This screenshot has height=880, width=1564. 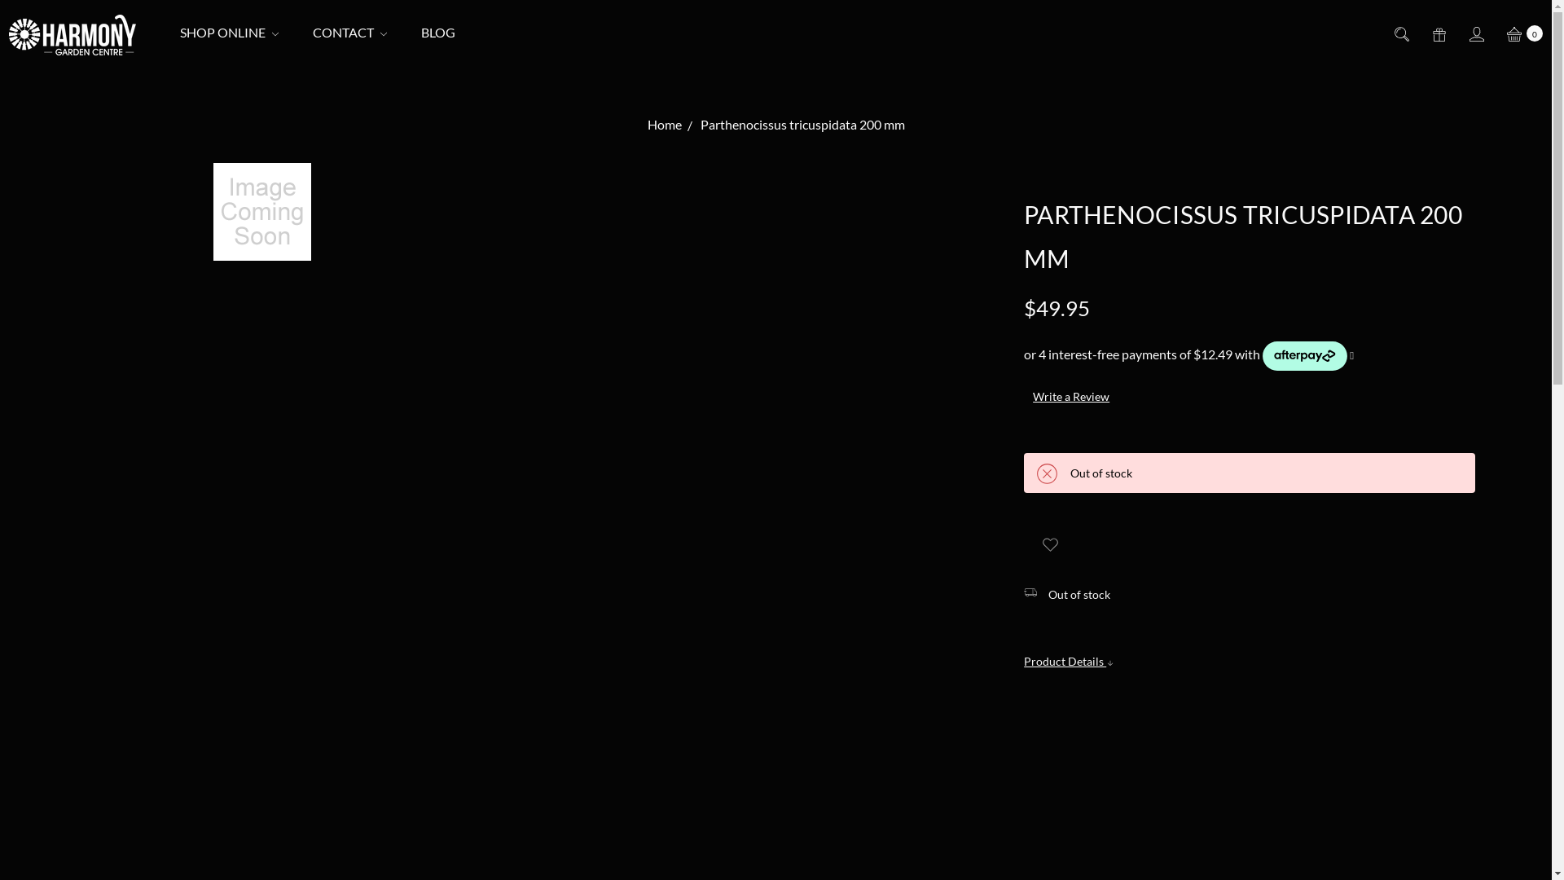 I want to click on 0, so click(x=1523, y=33).